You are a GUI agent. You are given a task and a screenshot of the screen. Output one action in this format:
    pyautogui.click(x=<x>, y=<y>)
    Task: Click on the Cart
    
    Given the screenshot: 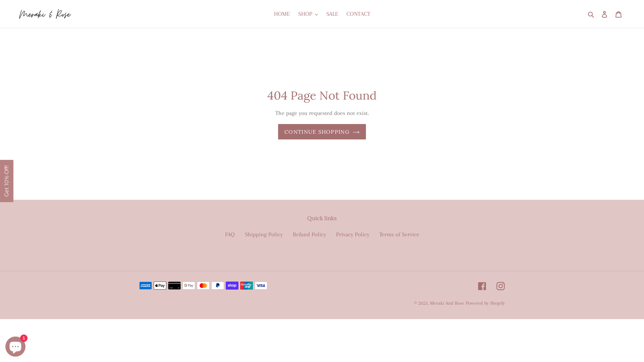 What is the action you would take?
    pyautogui.click(x=619, y=14)
    